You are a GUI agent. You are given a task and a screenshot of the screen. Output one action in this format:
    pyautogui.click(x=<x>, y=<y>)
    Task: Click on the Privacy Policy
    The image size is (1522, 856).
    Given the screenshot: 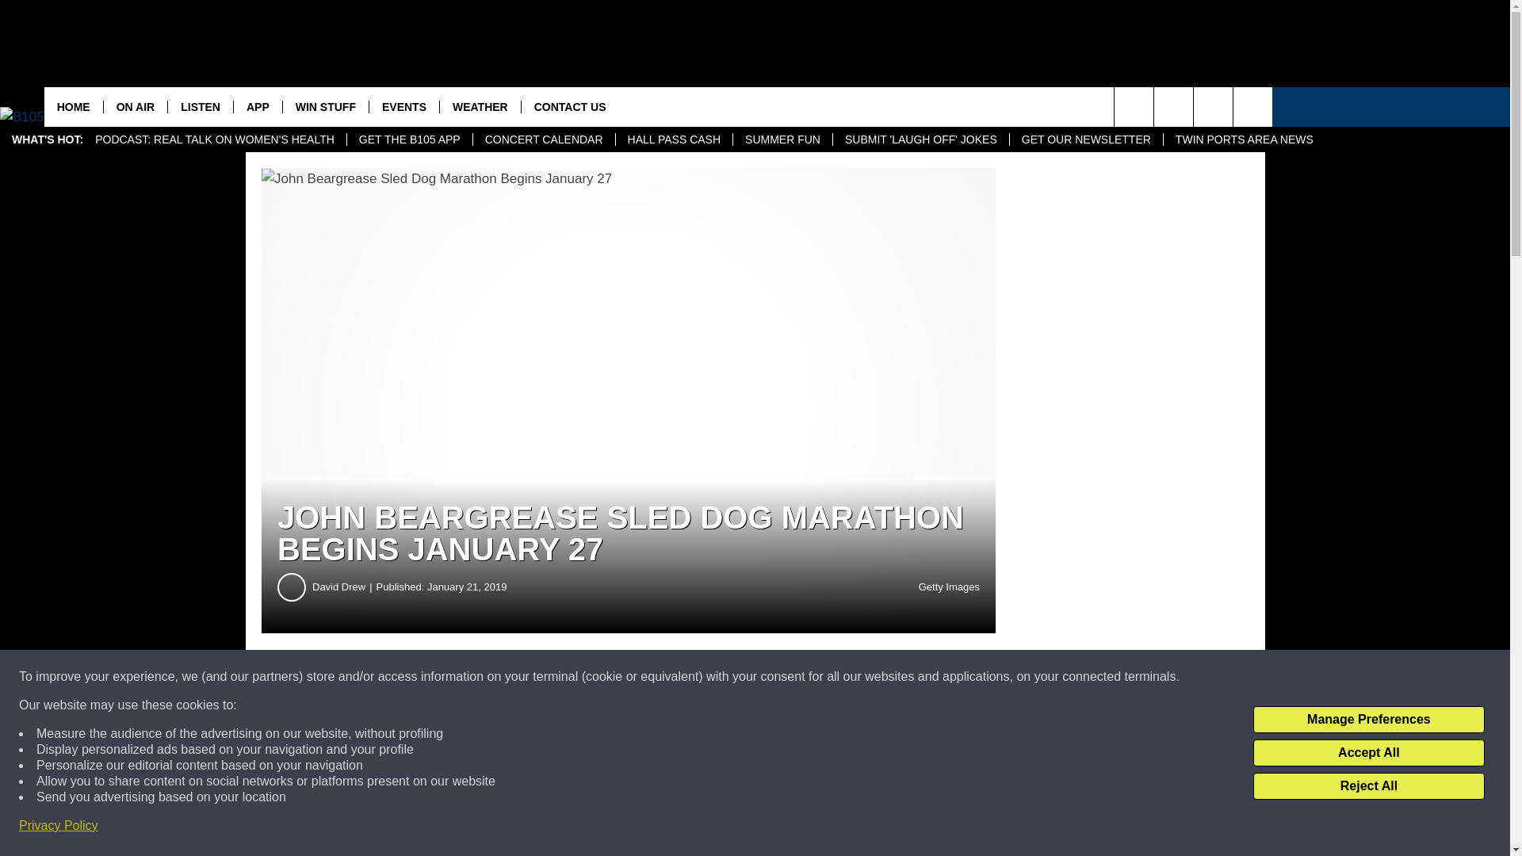 What is the action you would take?
    pyautogui.click(x=59, y=826)
    